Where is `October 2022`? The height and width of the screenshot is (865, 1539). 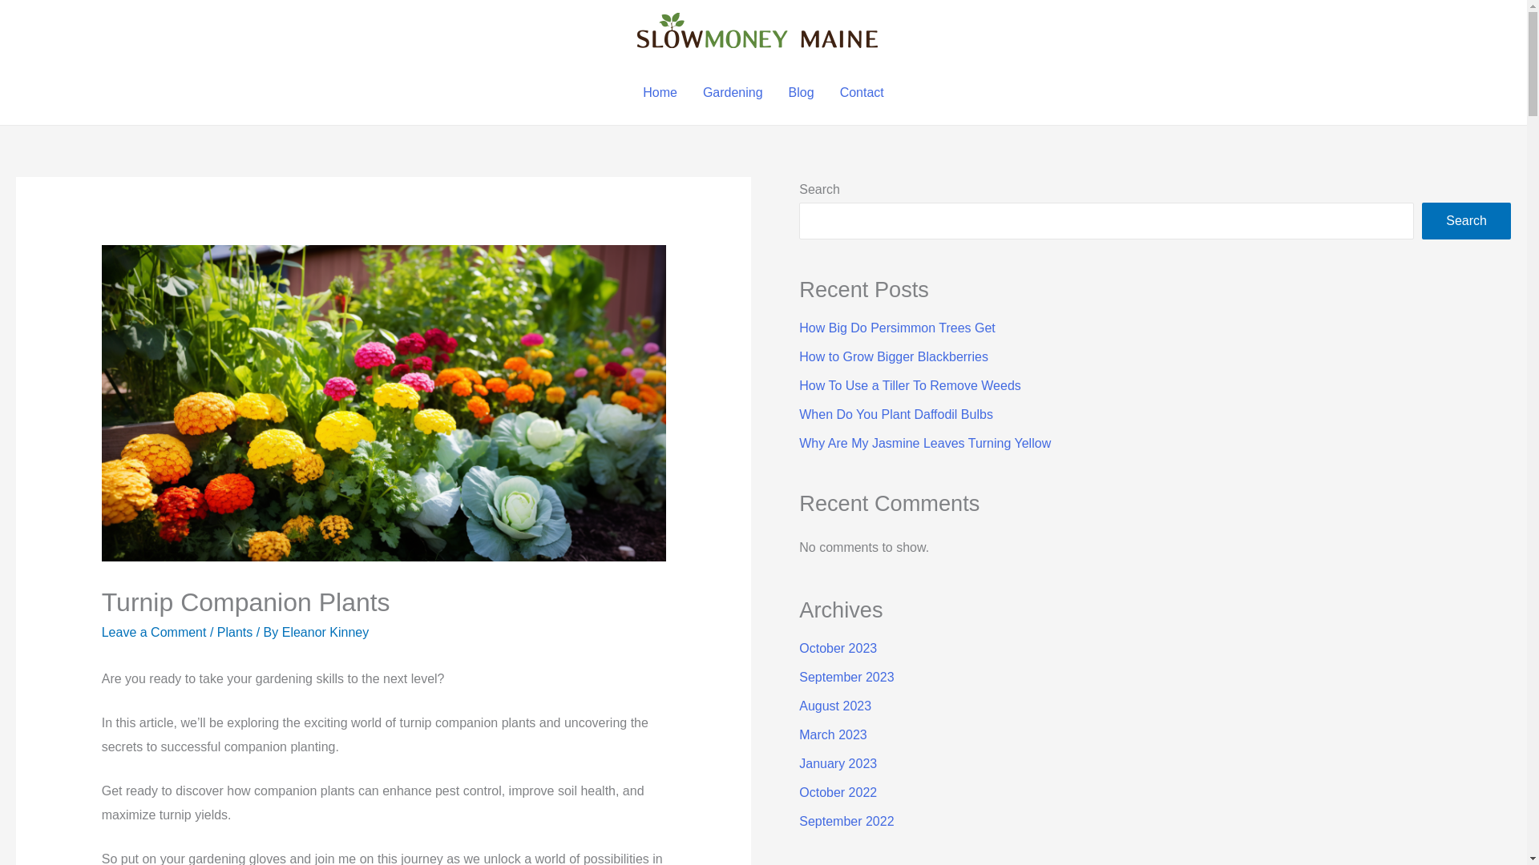
October 2022 is located at coordinates (838, 791).